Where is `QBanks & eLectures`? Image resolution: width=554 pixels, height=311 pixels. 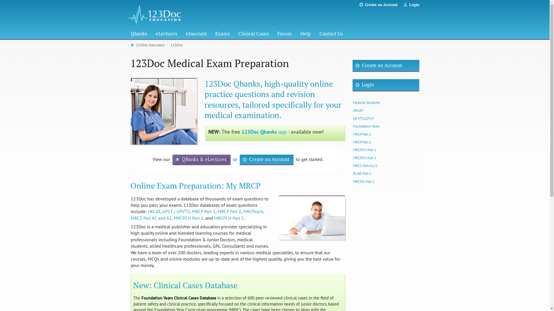 QBanks & eLectures is located at coordinates (201, 160).